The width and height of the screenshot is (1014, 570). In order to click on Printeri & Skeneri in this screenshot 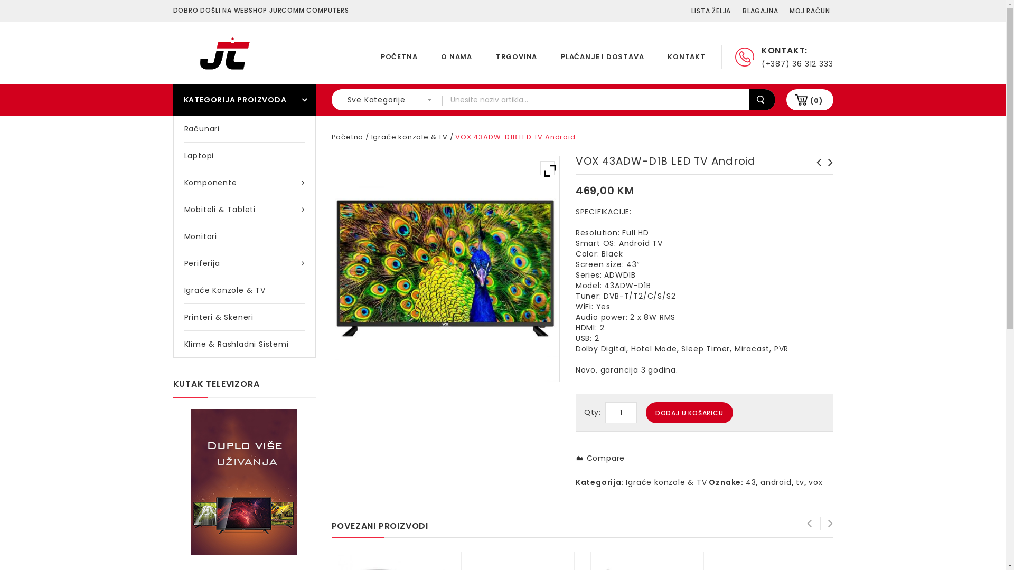, I will do `click(244, 317)`.